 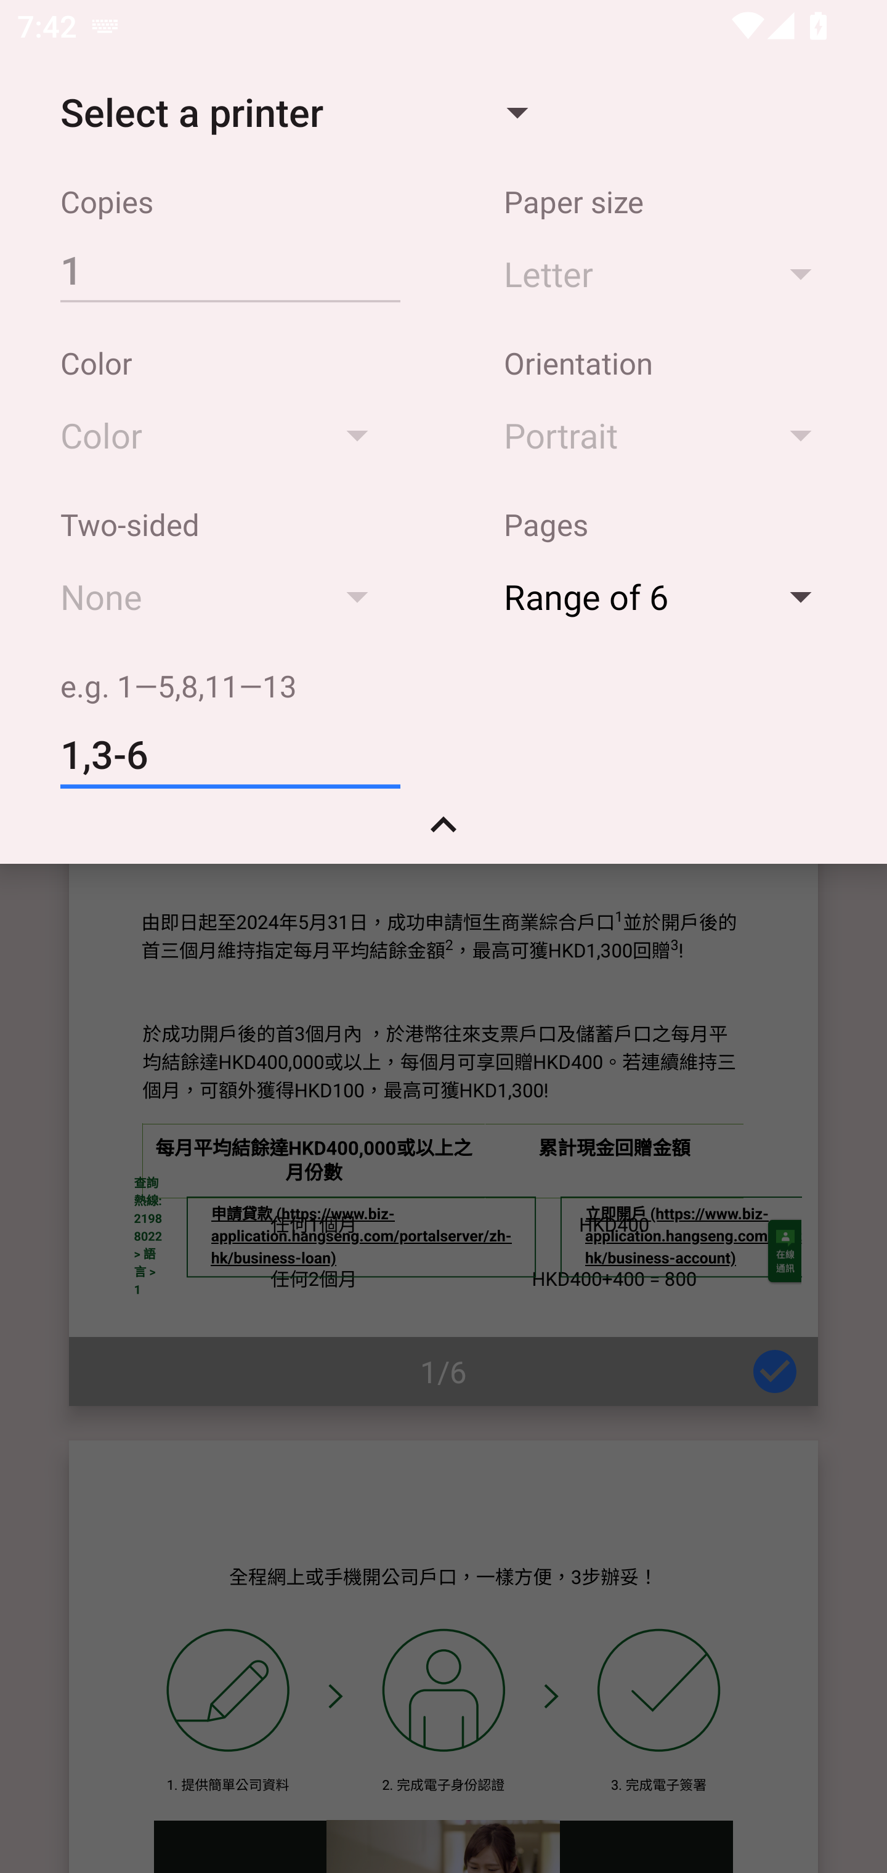 I want to click on 1,3-6, so click(x=230, y=755).